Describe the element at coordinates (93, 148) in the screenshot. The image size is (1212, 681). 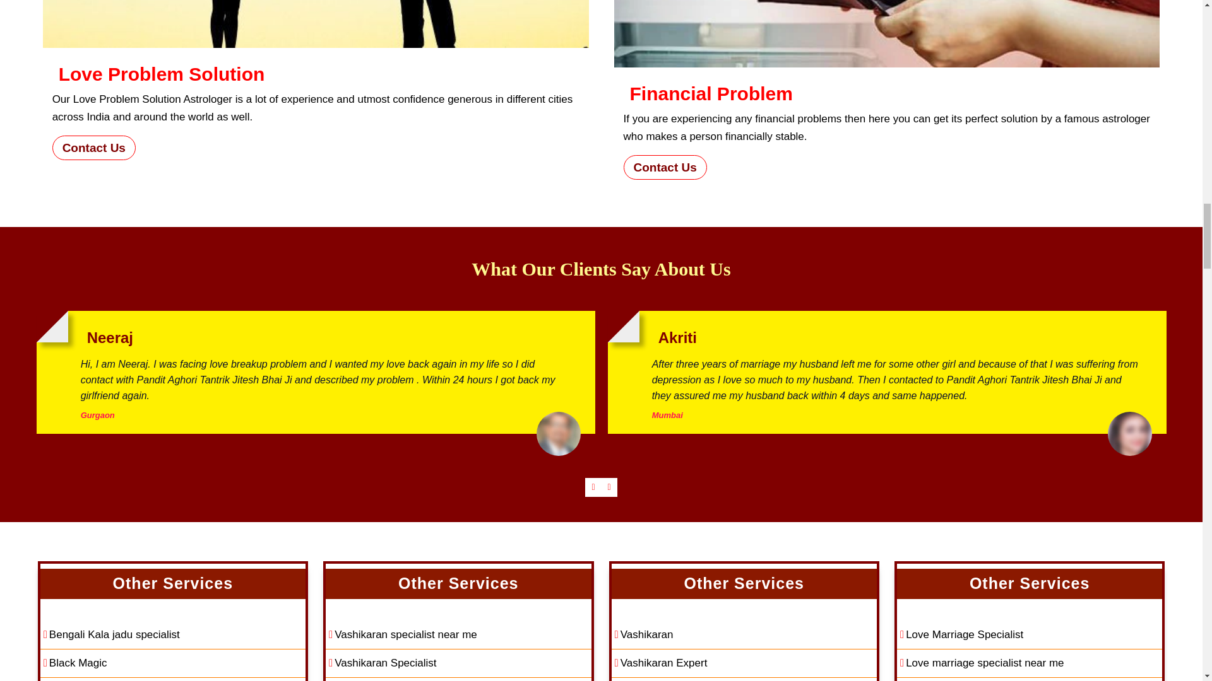
I see `Contact Us` at that location.